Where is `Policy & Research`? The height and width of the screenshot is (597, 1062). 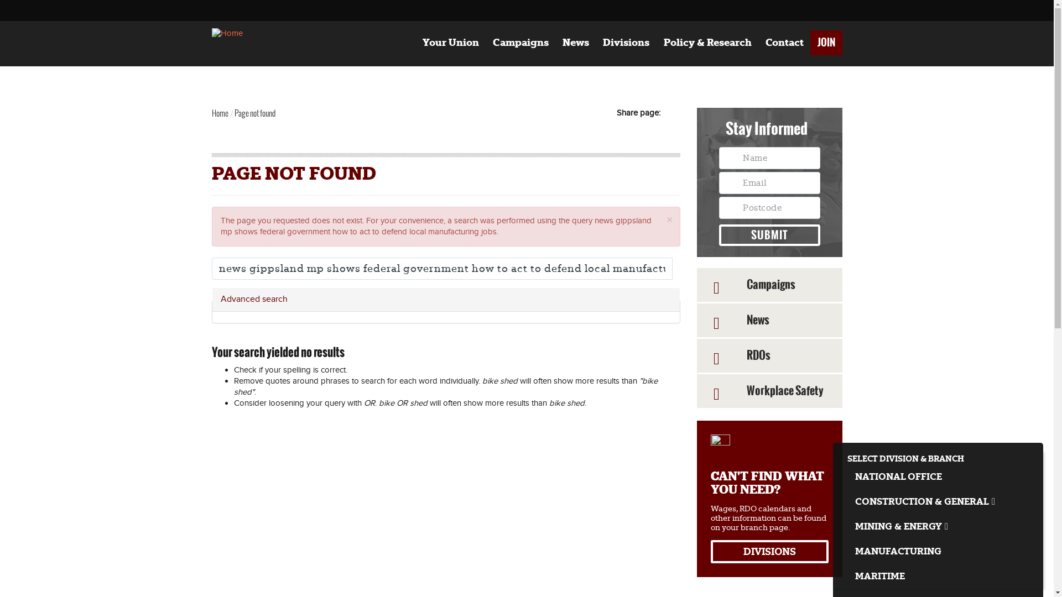
Policy & Research is located at coordinates (707, 43).